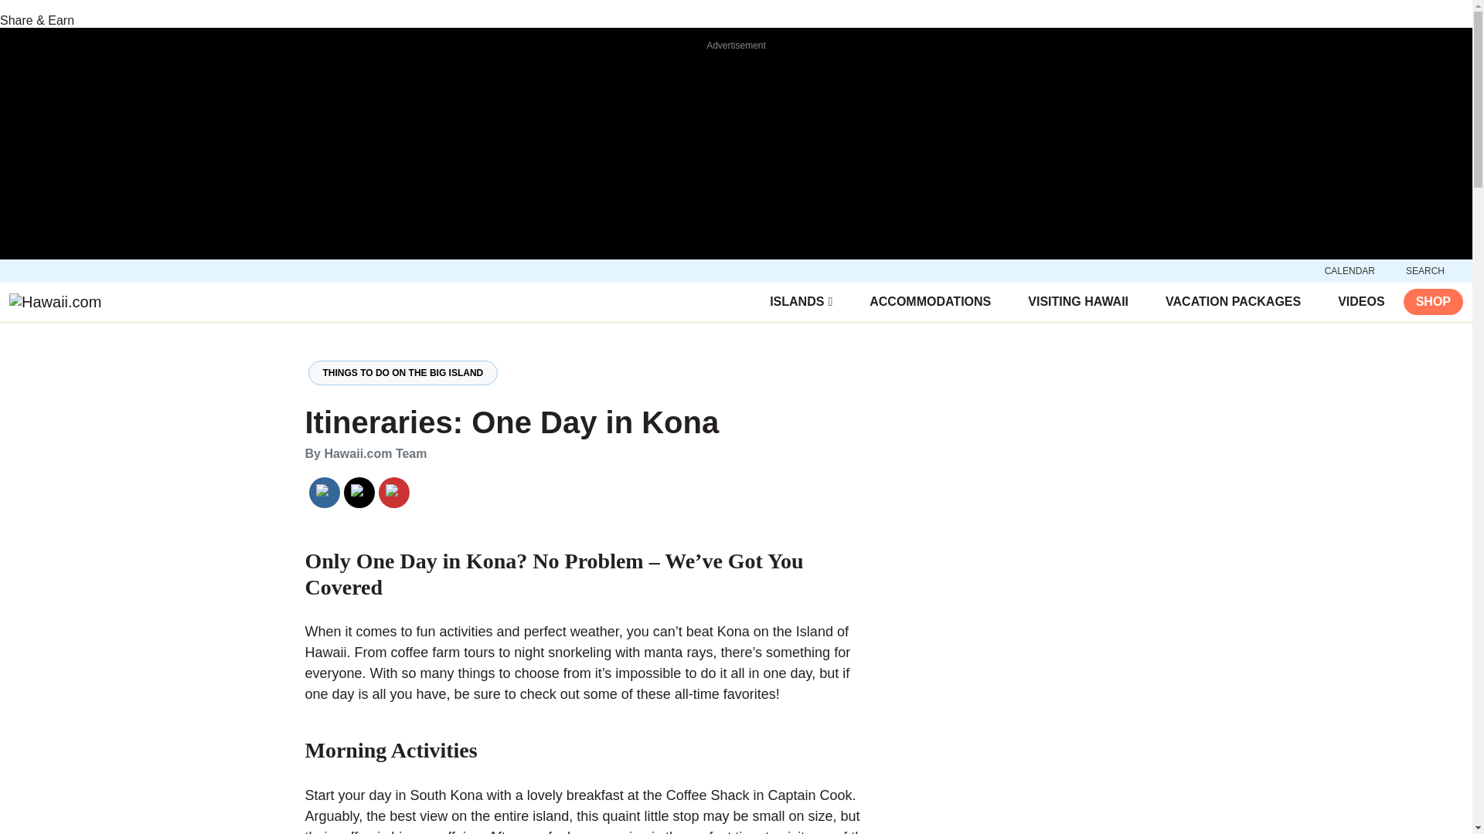 This screenshot has height=834, width=1484. What do you see at coordinates (54, 302) in the screenshot?
I see `Hawaii.com` at bounding box center [54, 302].